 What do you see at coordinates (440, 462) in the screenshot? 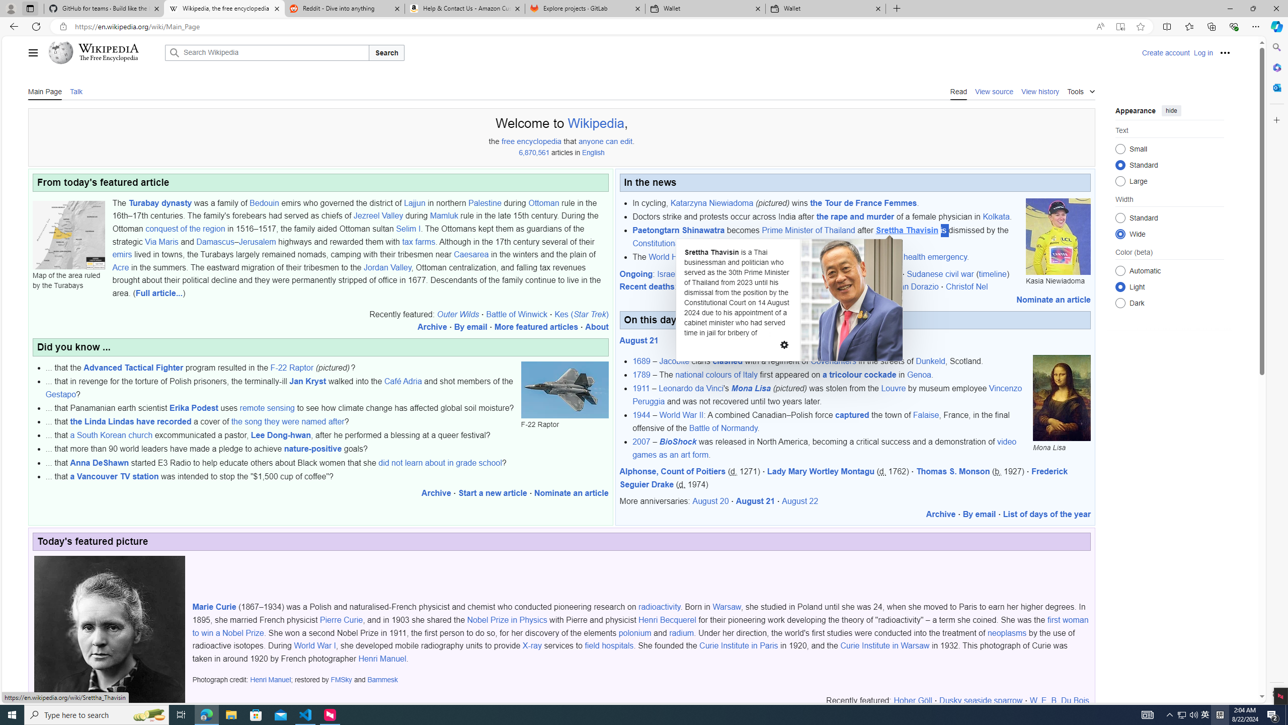
I see `did not learn about in grade school` at bounding box center [440, 462].